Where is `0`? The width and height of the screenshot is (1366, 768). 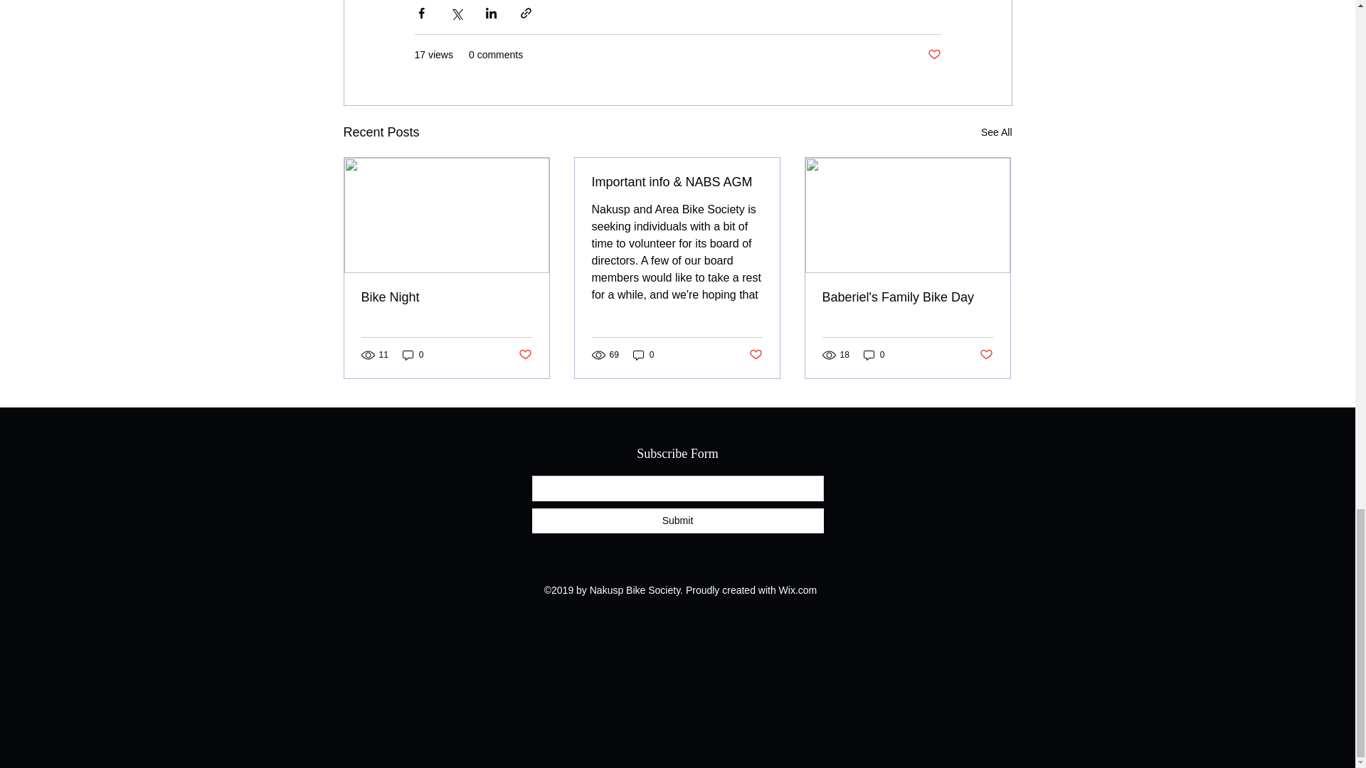
0 is located at coordinates (874, 355).